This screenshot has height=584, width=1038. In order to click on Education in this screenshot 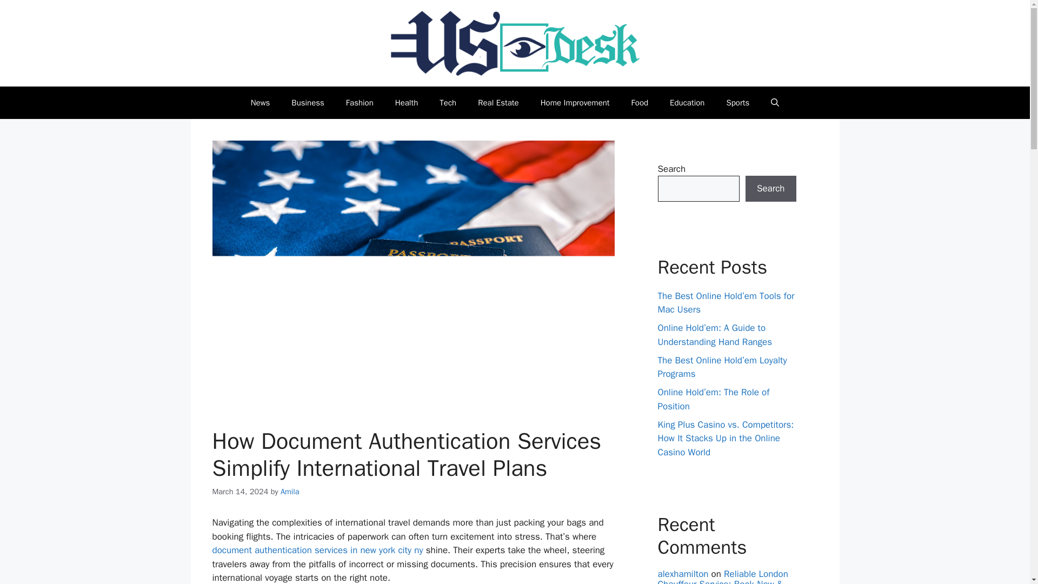, I will do `click(687, 103)`.